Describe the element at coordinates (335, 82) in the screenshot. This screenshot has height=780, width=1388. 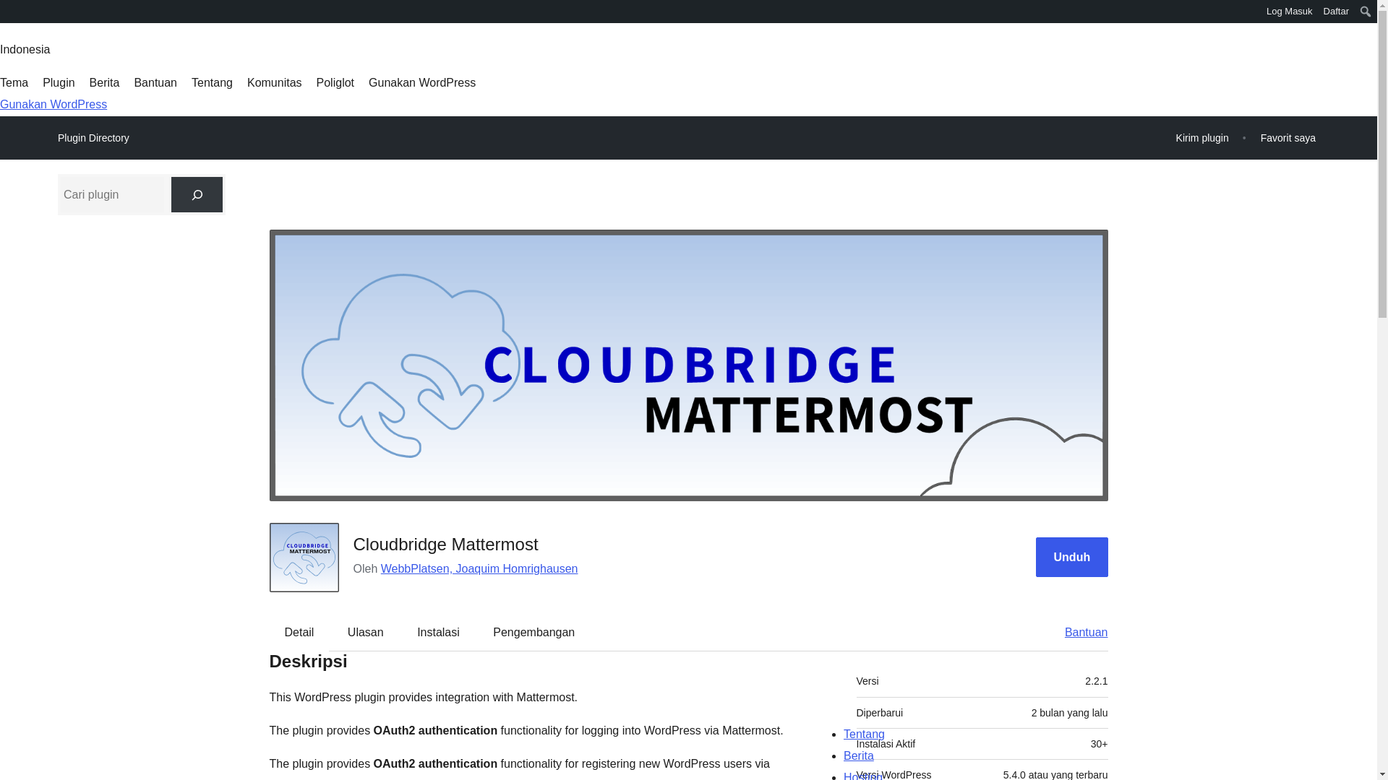
I see `Poliglot` at that location.